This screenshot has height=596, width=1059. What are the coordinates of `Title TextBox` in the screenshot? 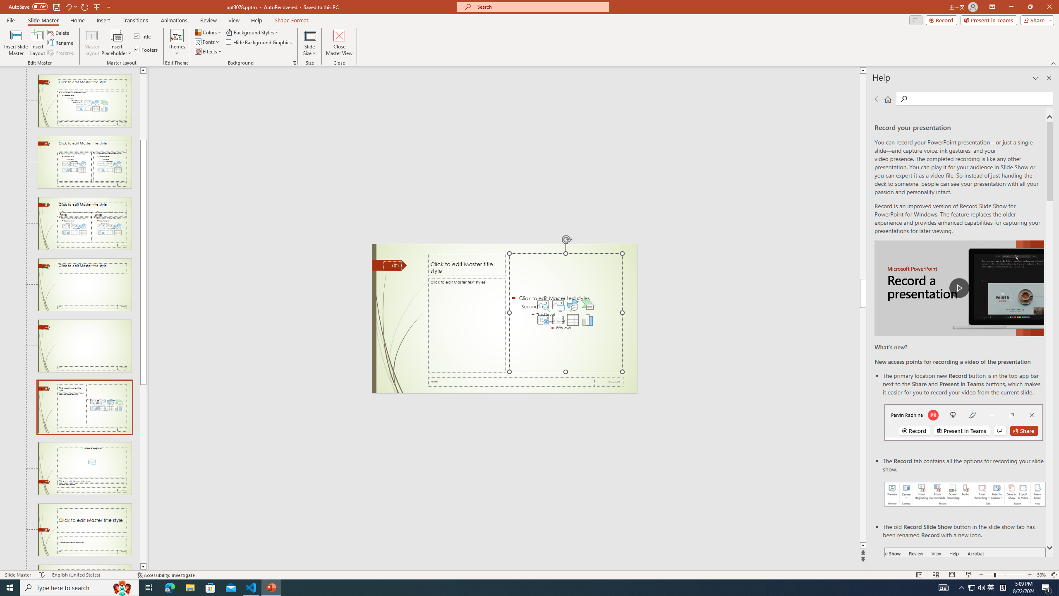 It's located at (467, 265).